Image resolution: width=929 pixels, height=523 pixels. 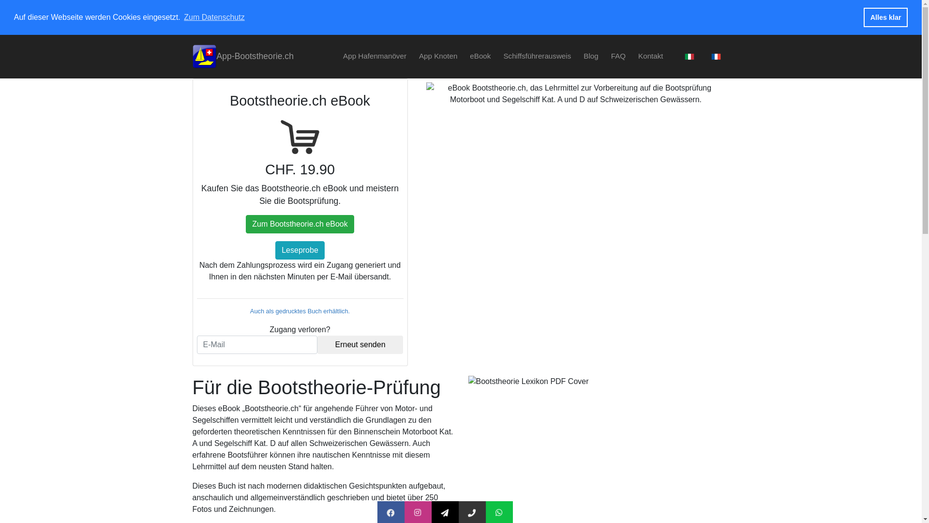 What do you see at coordinates (651, 56) in the screenshot?
I see `Kontakt` at bounding box center [651, 56].